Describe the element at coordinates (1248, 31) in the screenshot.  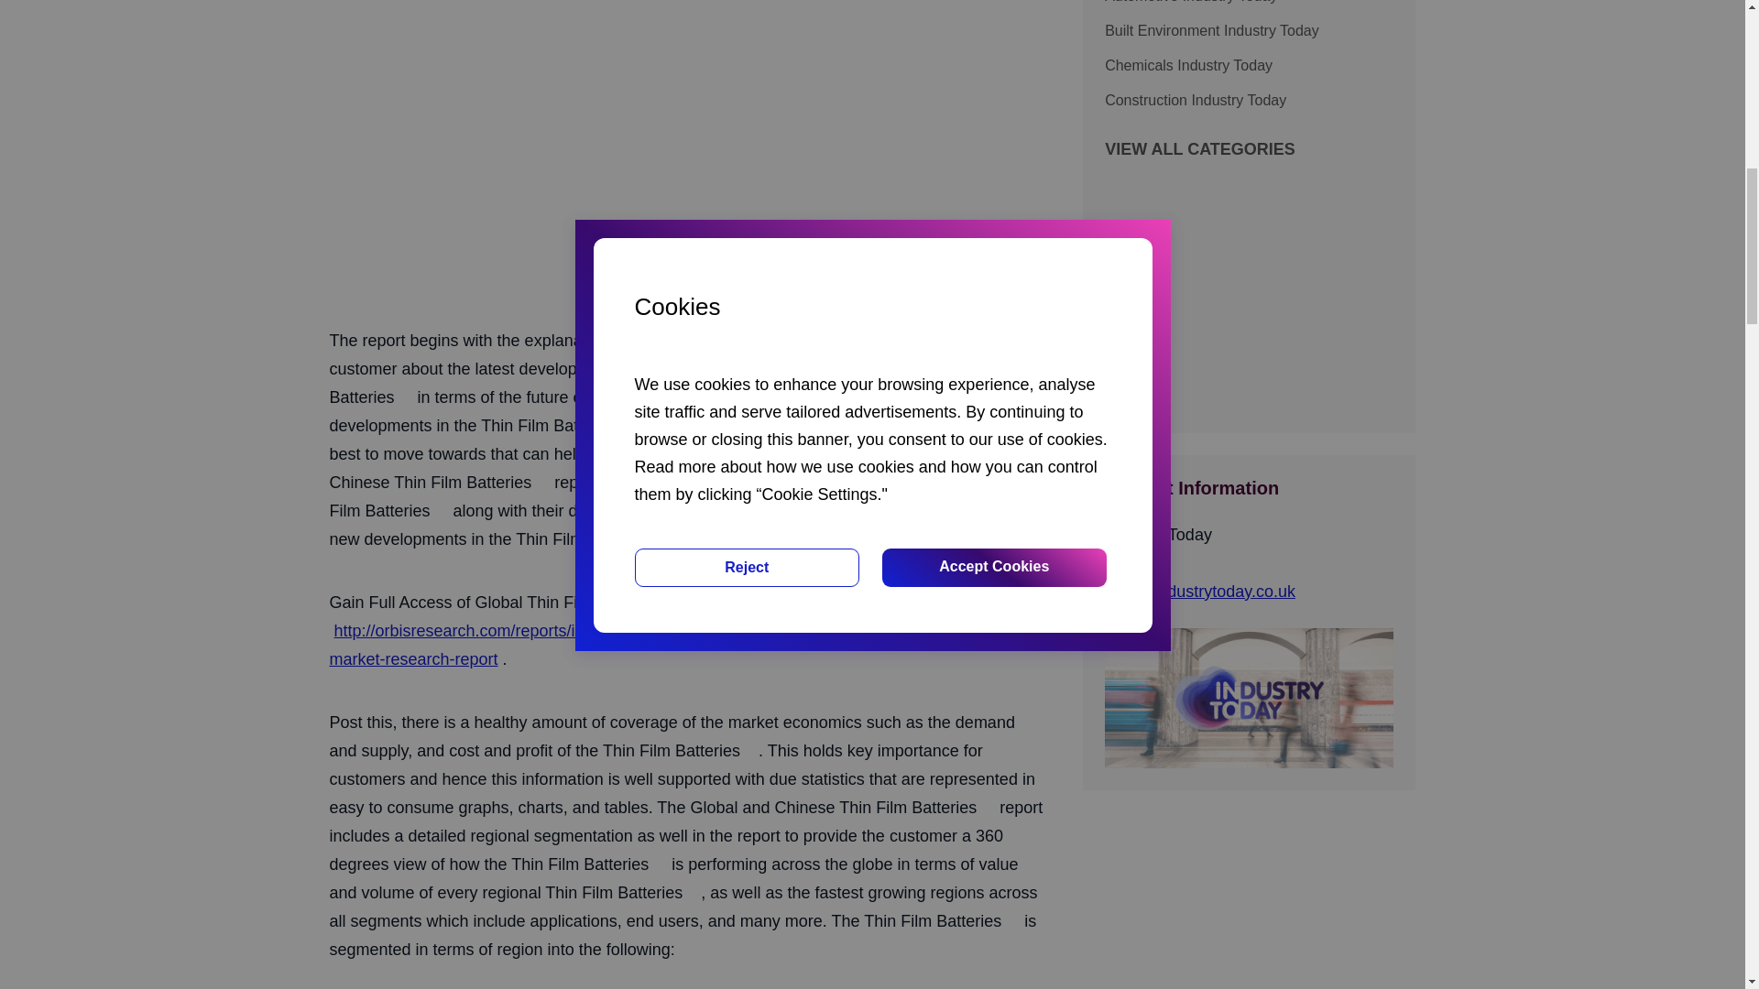
I see `Built Environment Industry Today` at that location.